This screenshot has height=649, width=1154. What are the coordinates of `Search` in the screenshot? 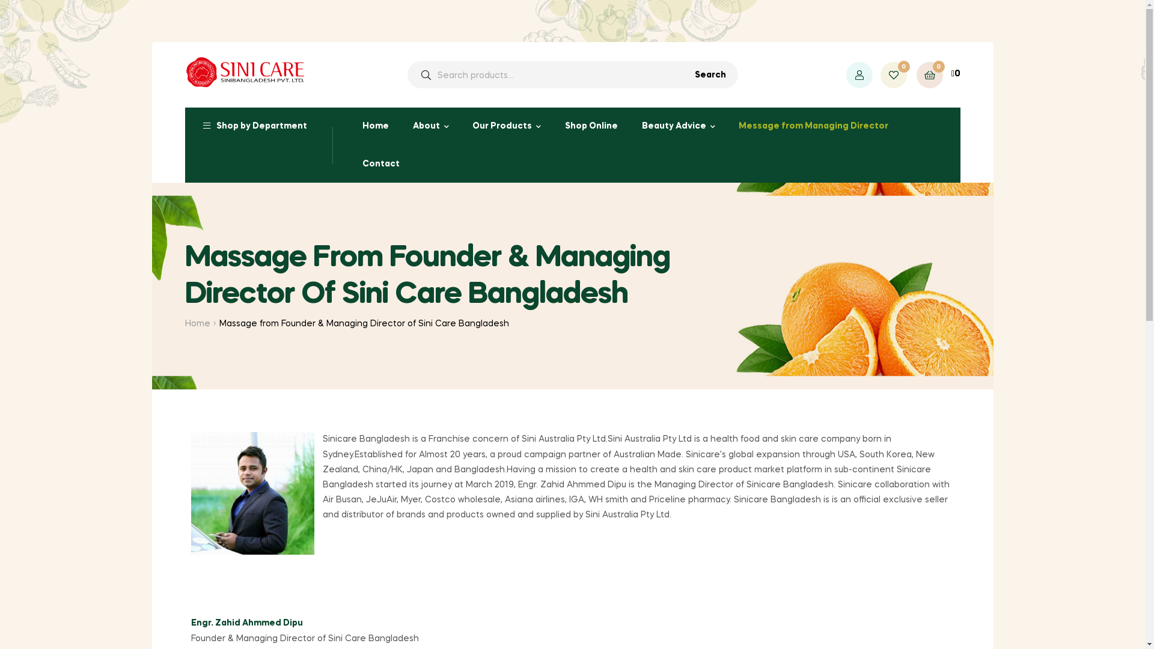 It's located at (710, 75).